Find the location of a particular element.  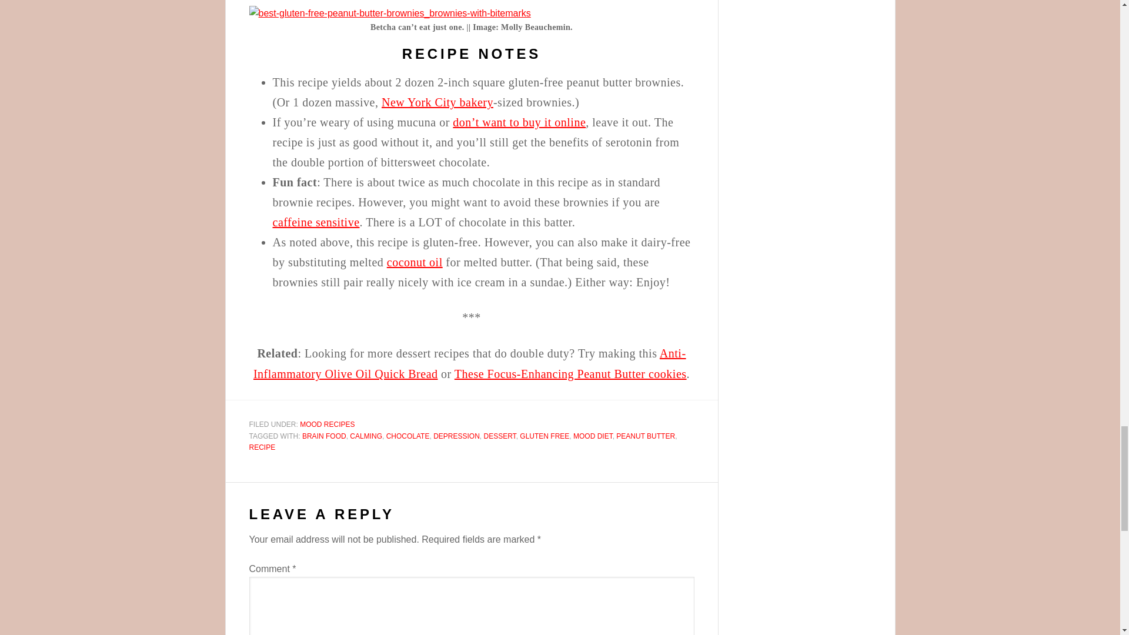

CALMING is located at coordinates (366, 436).